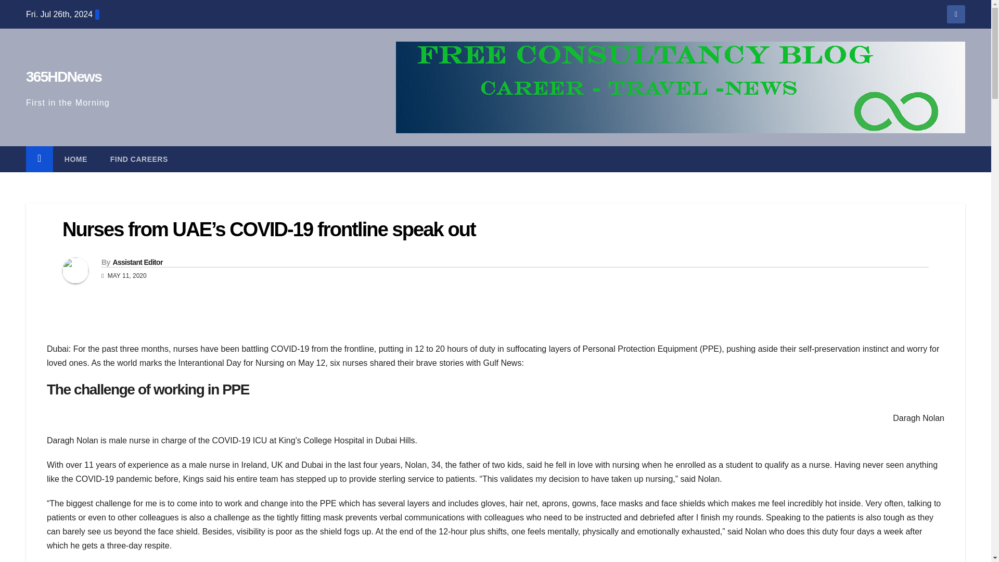 This screenshot has width=999, height=562. What do you see at coordinates (76, 159) in the screenshot?
I see `HOME` at bounding box center [76, 159].